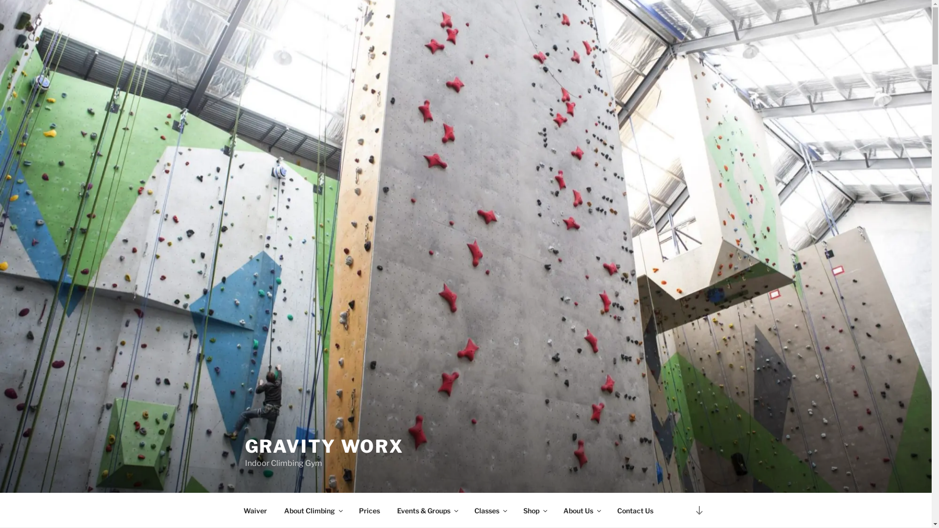 Image resolution: width=939 pixels, height=528 pixels. Describe the element at coordinates (581, 510) in the screenshot. I see `About Us` at that location.